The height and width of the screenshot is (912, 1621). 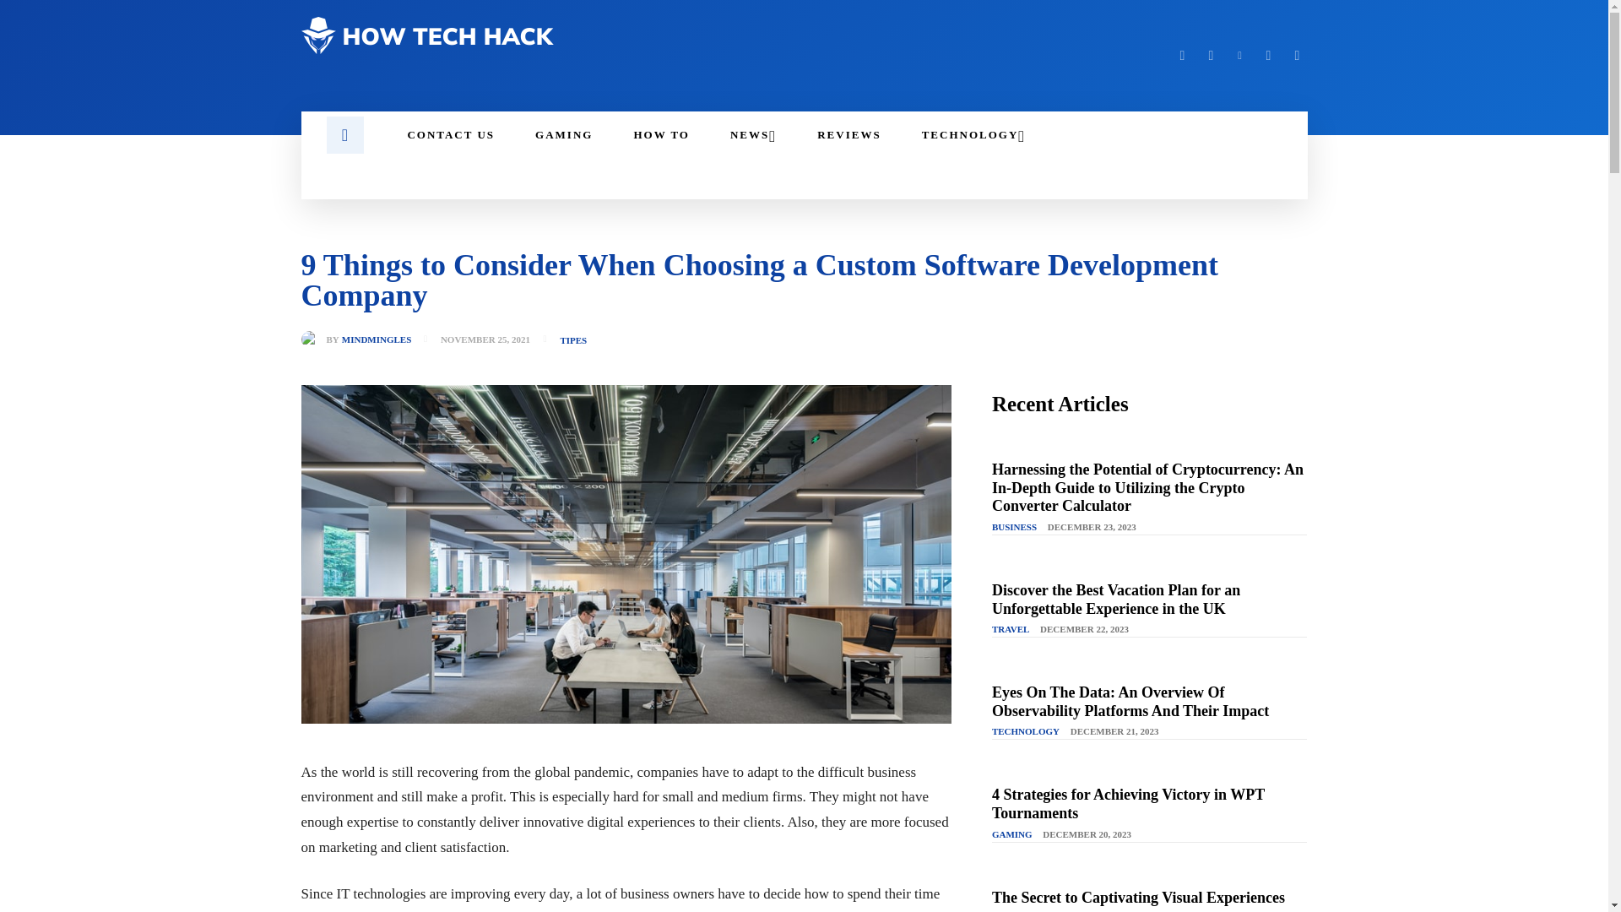 I want to click on HOW TO, so click(x=660, y=134).